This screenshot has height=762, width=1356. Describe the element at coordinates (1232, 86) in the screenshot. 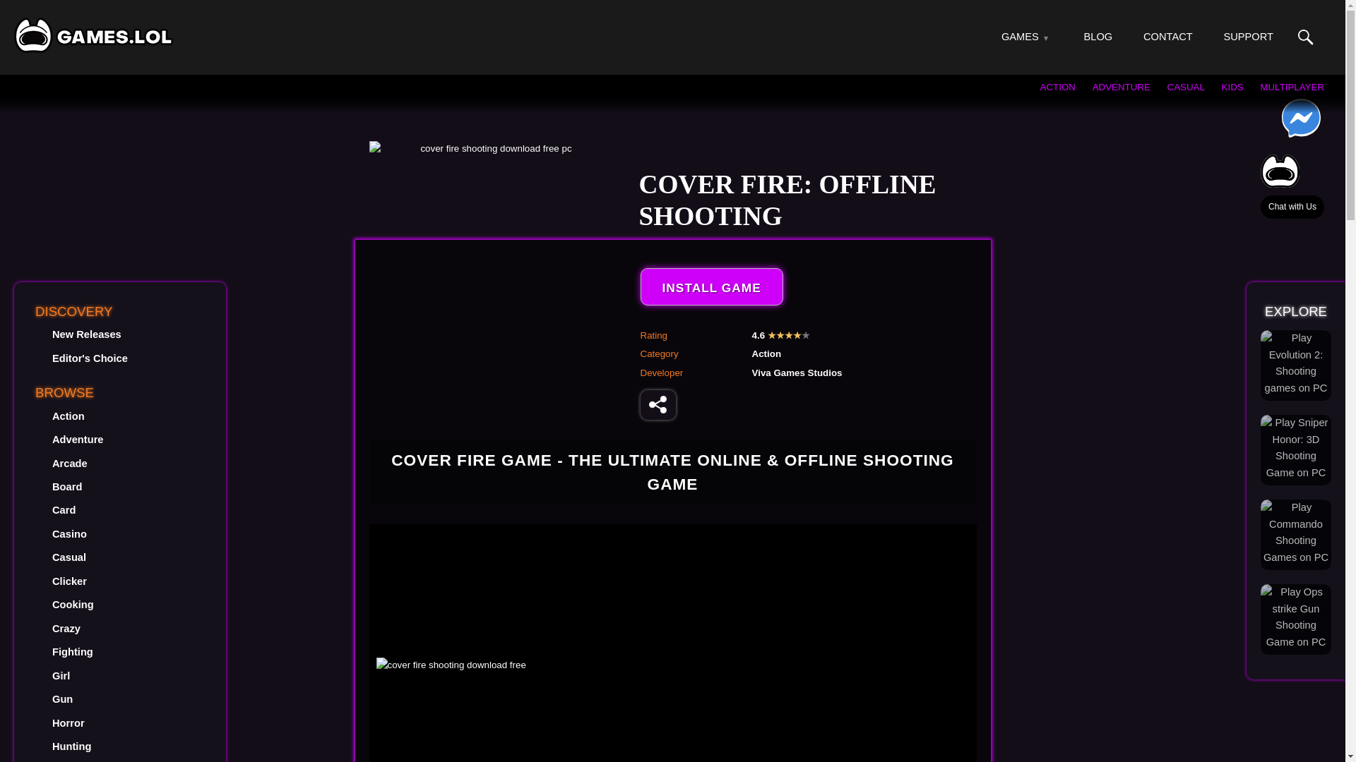

I see `KIDS` at that location.